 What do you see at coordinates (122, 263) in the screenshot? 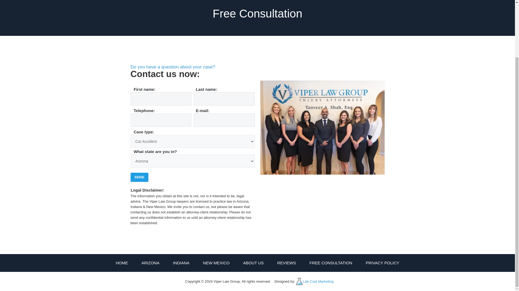
I see `HOME` at bounding box center [122, 263].